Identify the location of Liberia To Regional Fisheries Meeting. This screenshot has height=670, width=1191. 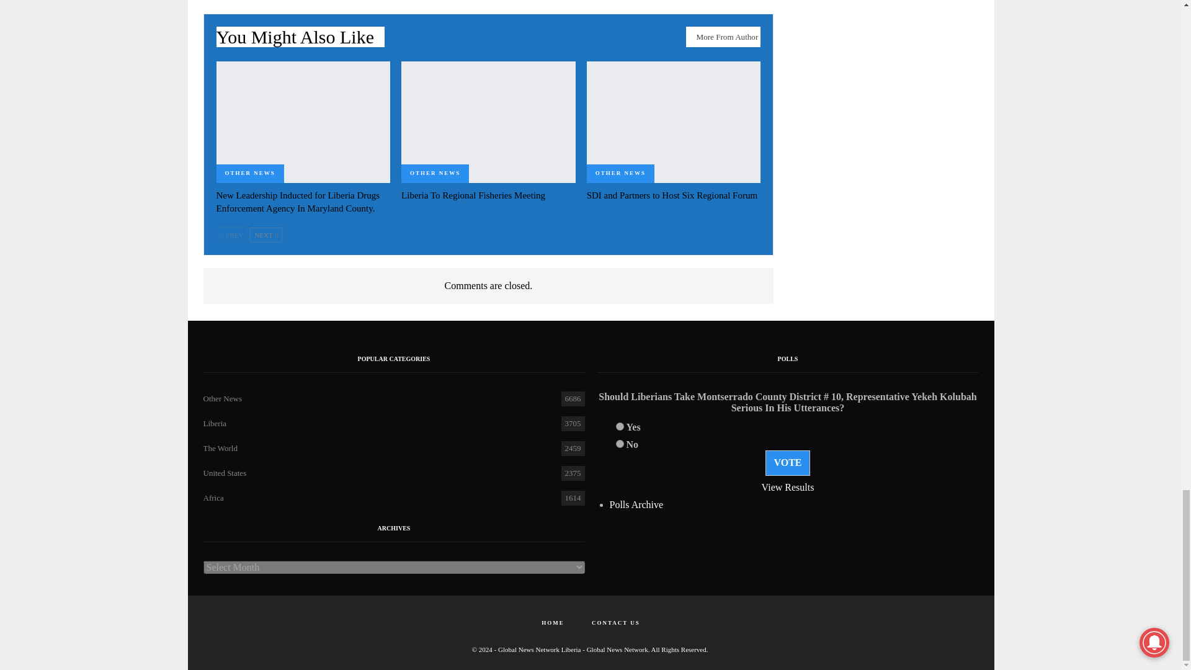
(473, 195).